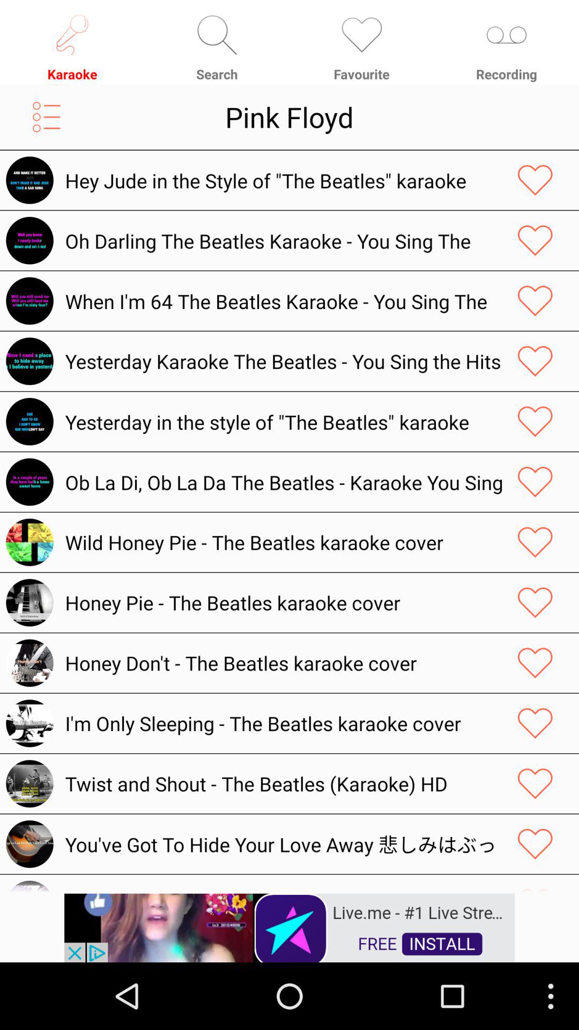 The height and width of the screenshot is (1030, 579). I want to click on like song, so click(535, 783).